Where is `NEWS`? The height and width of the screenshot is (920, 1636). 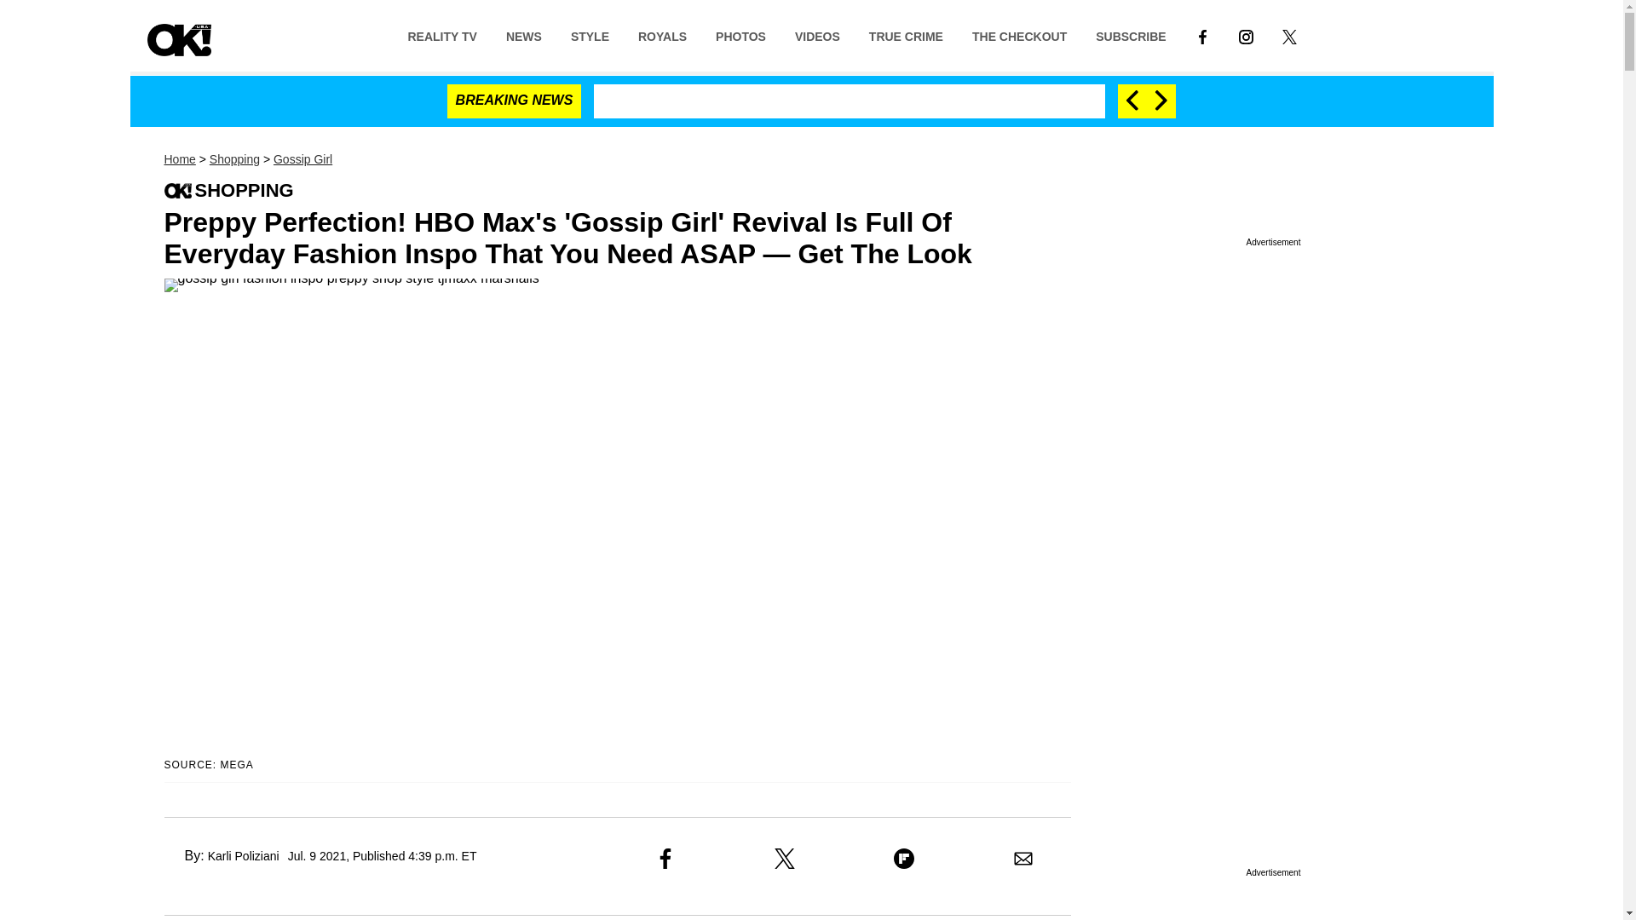
NEWS is located at coordinates (523, 35).